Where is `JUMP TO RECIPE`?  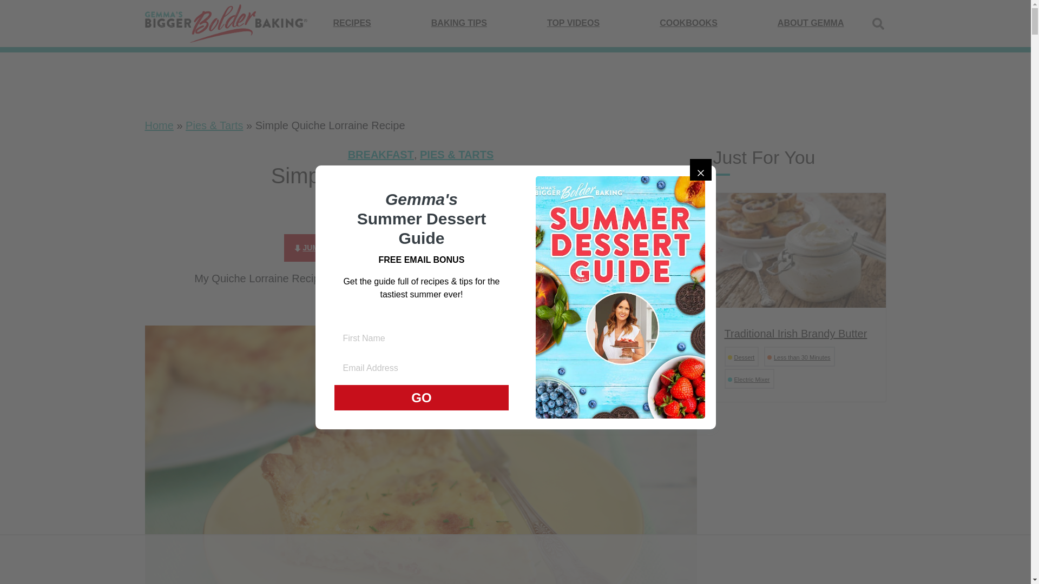
JUMP TO RECIPE is located at coordinates (329, 248).